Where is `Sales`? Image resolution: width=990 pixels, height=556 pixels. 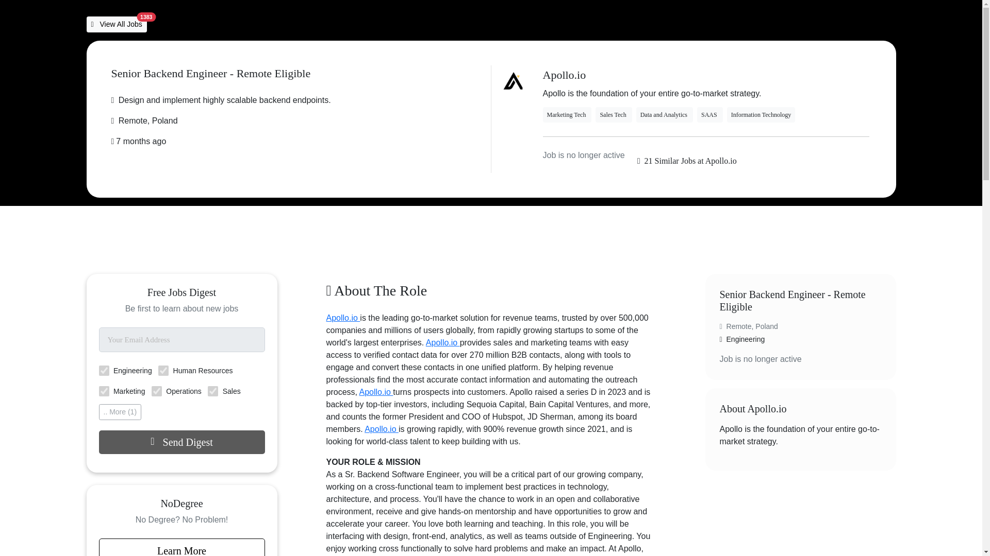
Sales is located at coordinates (212, 391).